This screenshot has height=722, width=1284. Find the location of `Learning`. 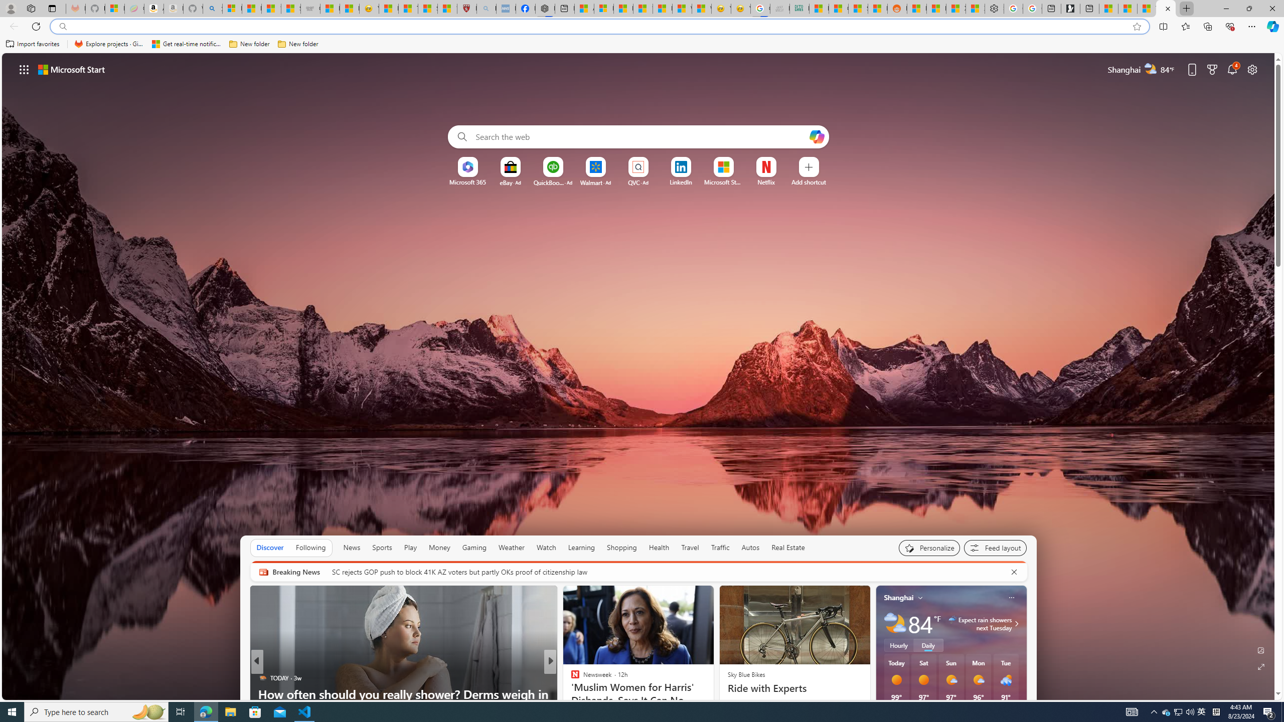

Learning is located at coordinates (581, 548).